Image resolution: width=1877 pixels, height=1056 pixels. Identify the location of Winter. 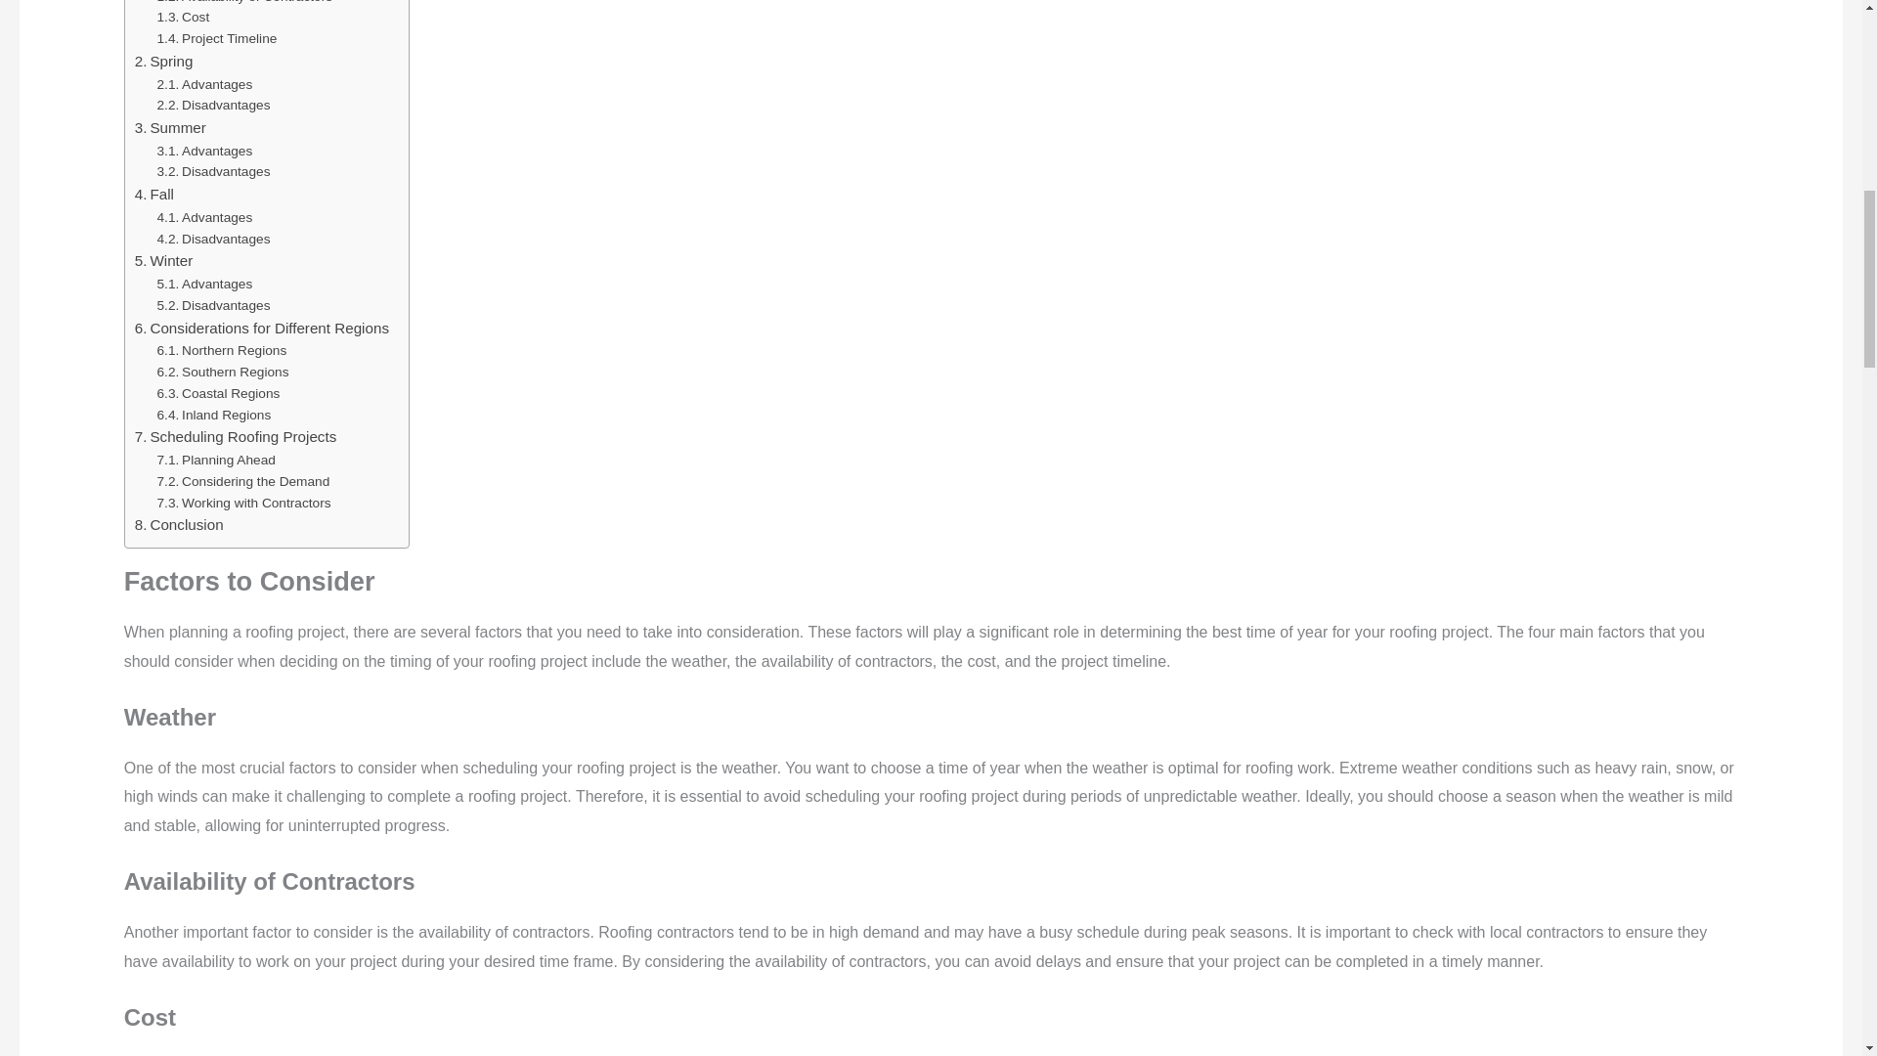
(164, 260).